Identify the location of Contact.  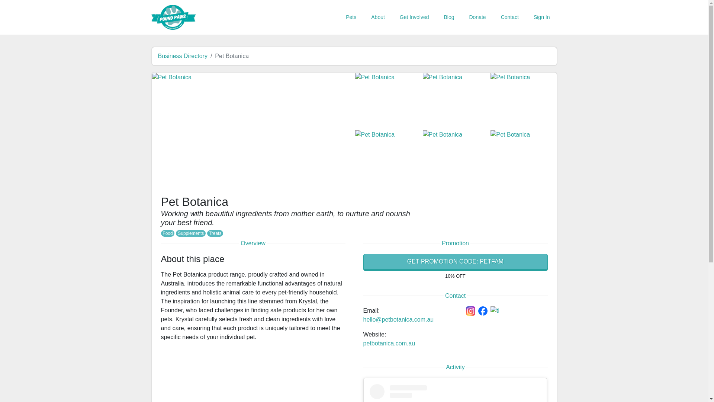
(509, 17).